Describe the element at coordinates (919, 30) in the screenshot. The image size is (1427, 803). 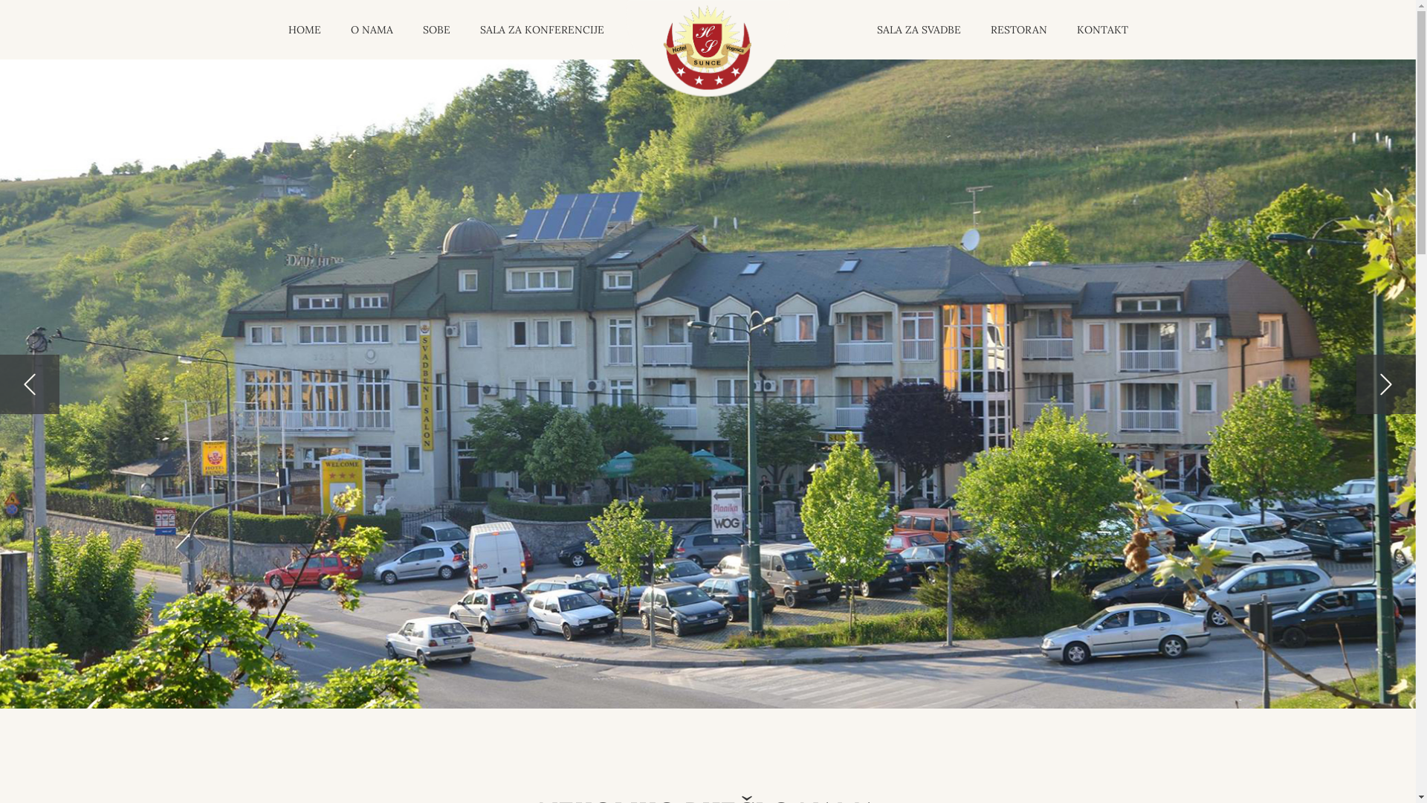
I see `SALA ZA SVADBE` at that location.